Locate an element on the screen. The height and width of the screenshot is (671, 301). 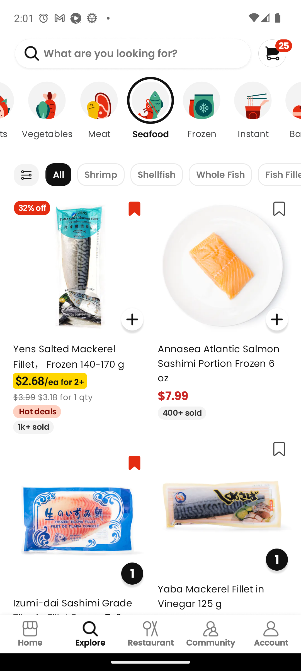
1 is located at coordinates (132, 573).